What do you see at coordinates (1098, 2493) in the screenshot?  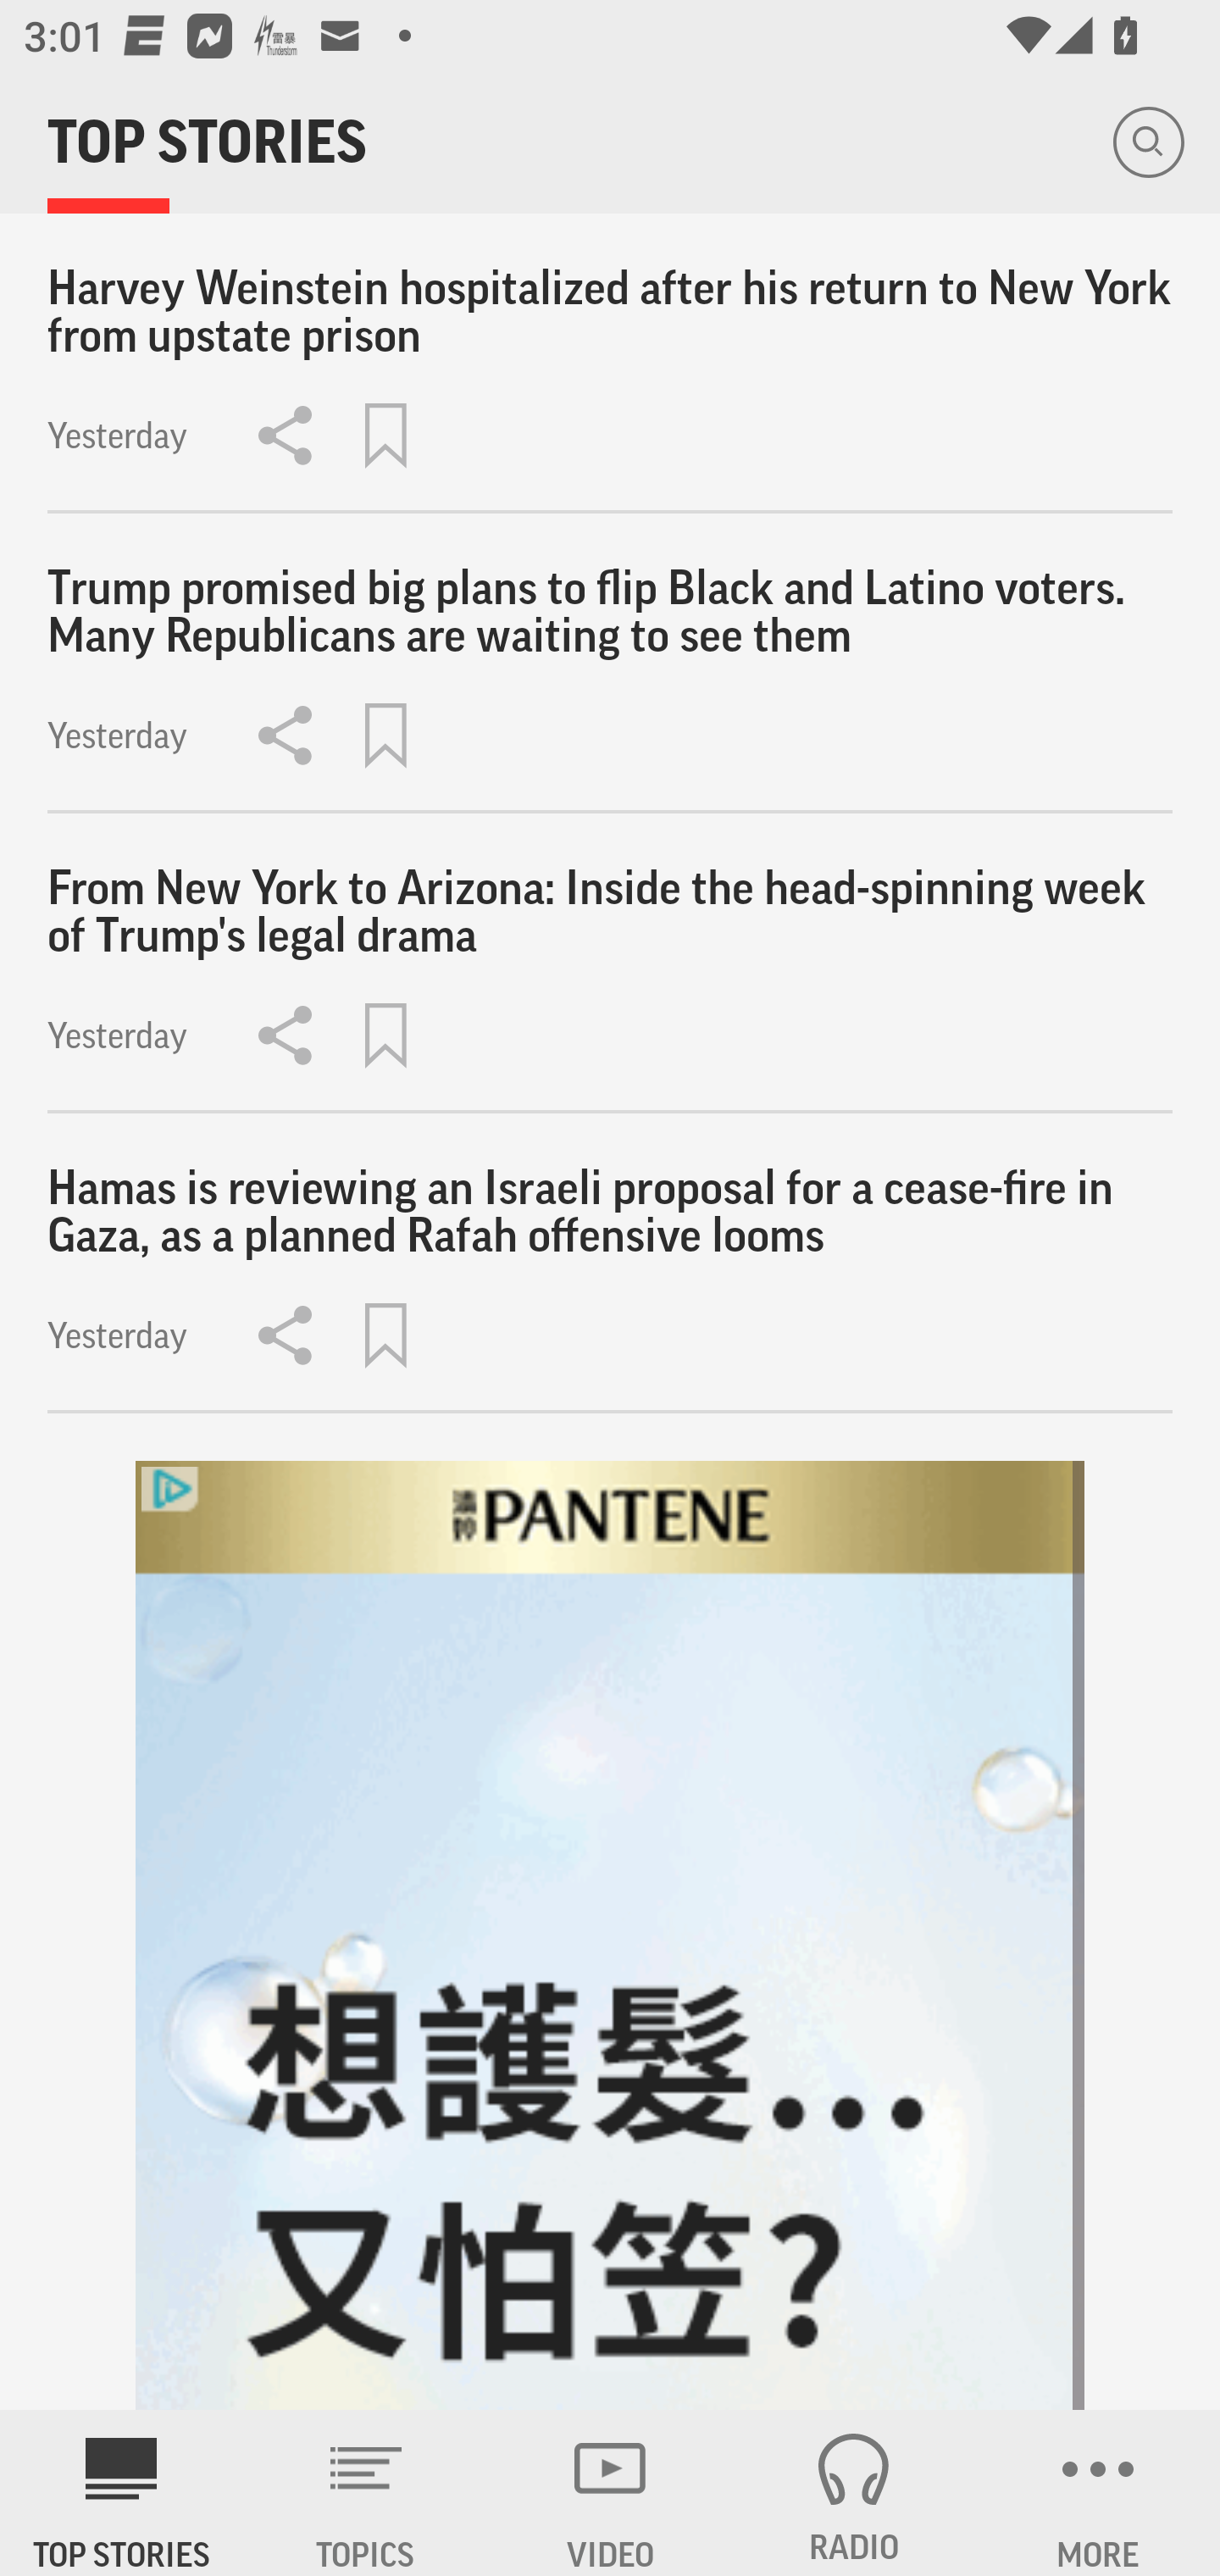 I see `MORE` at bounding box center [1098, 2493].